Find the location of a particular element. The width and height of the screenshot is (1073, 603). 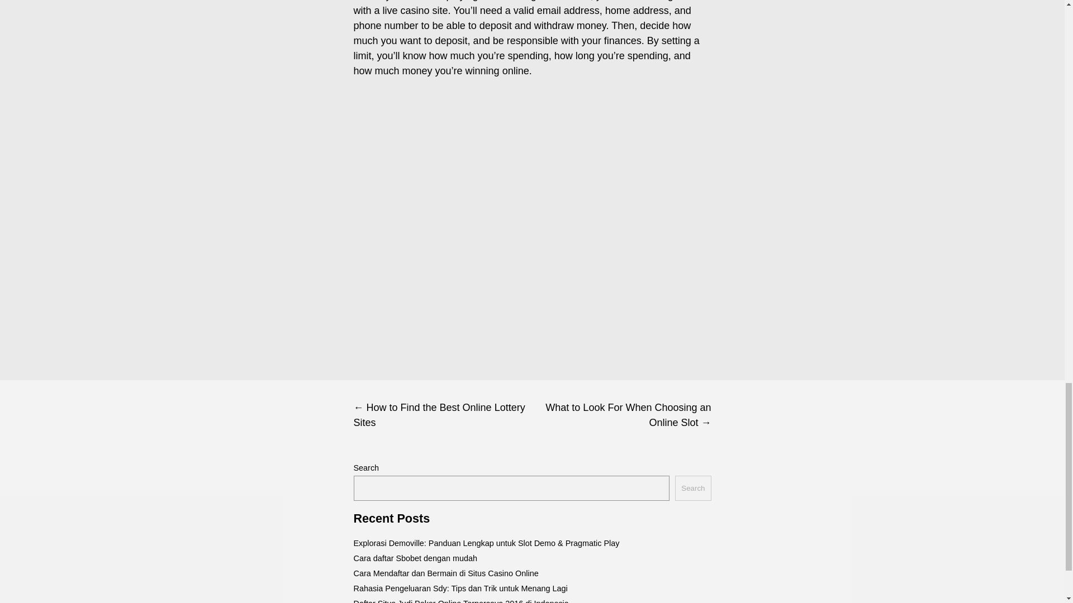

Cara daftar Sbobet dengan mudah is located at coordinates (415, 558).